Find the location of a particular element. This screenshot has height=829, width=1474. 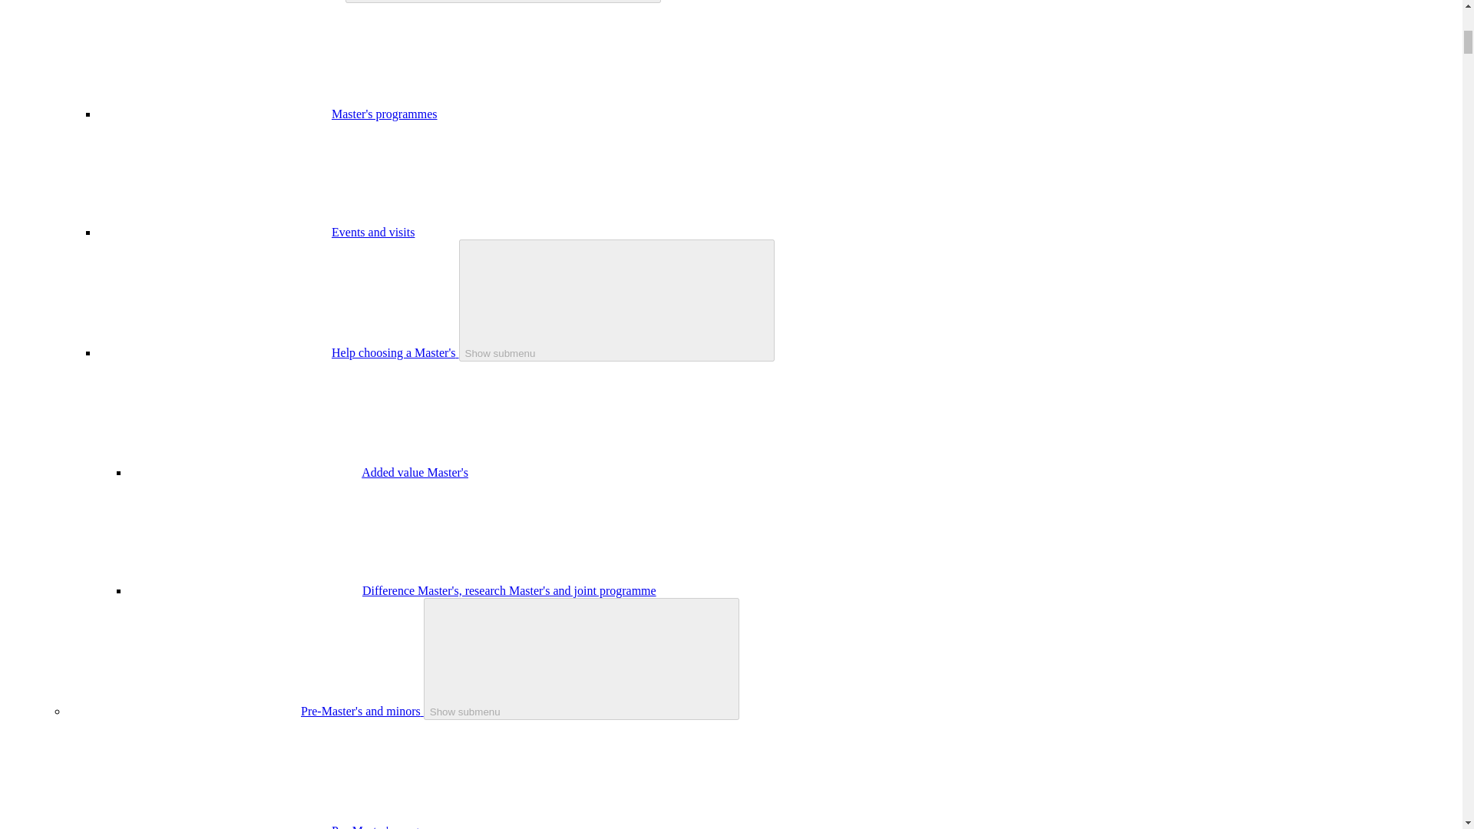

Difference Master's, research Master's and joint programme is located at coordinates (509, 590).